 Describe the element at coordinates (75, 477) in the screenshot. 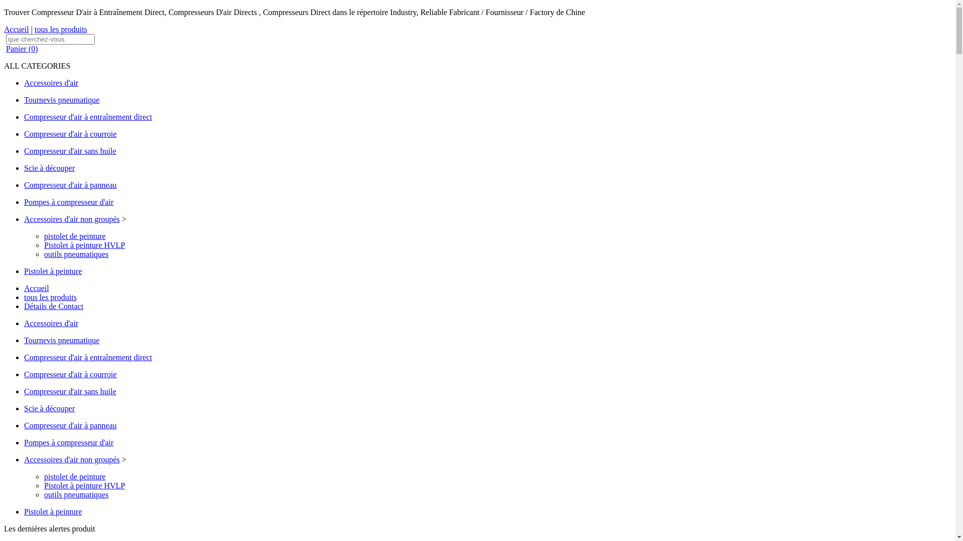

I see `pistolet de peinture` at that location.